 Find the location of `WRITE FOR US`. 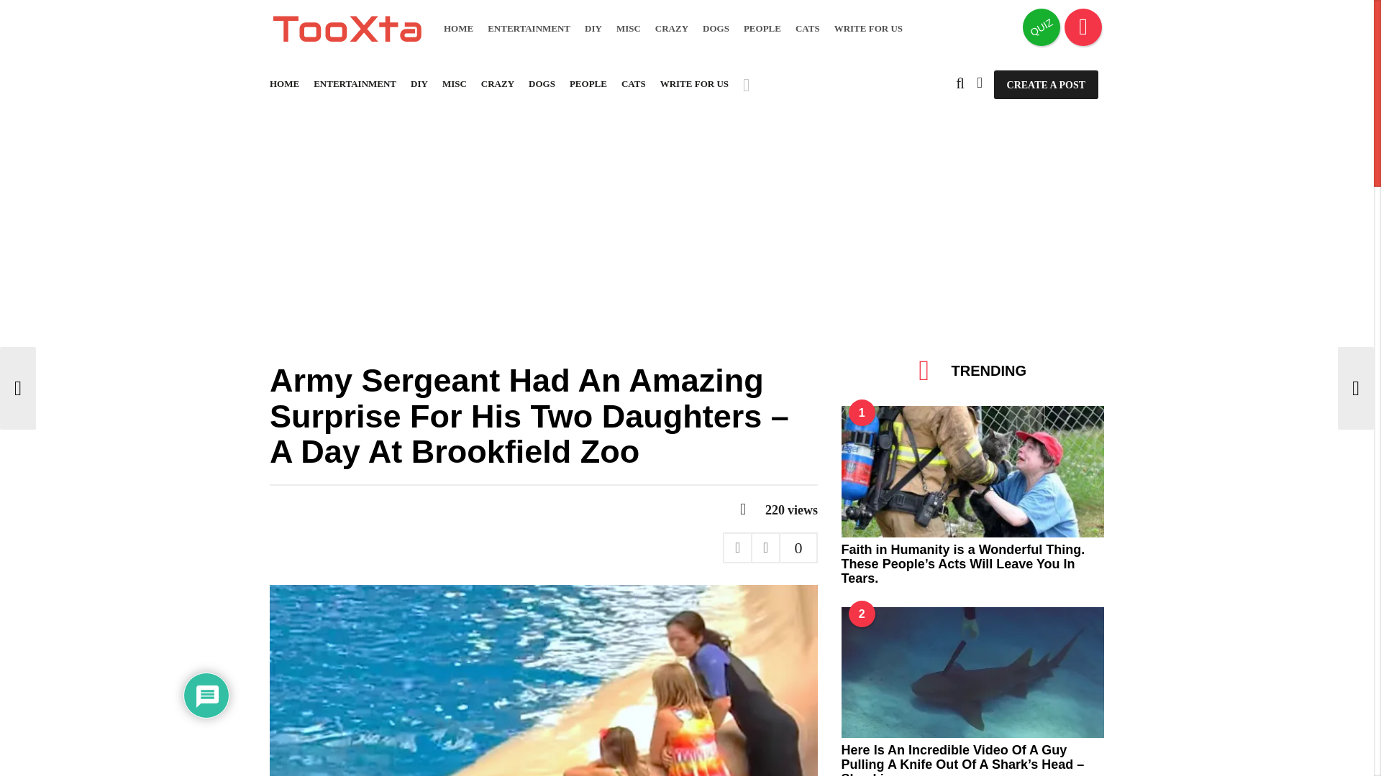

WRITE FOR US is located at coordinates (868, 29).